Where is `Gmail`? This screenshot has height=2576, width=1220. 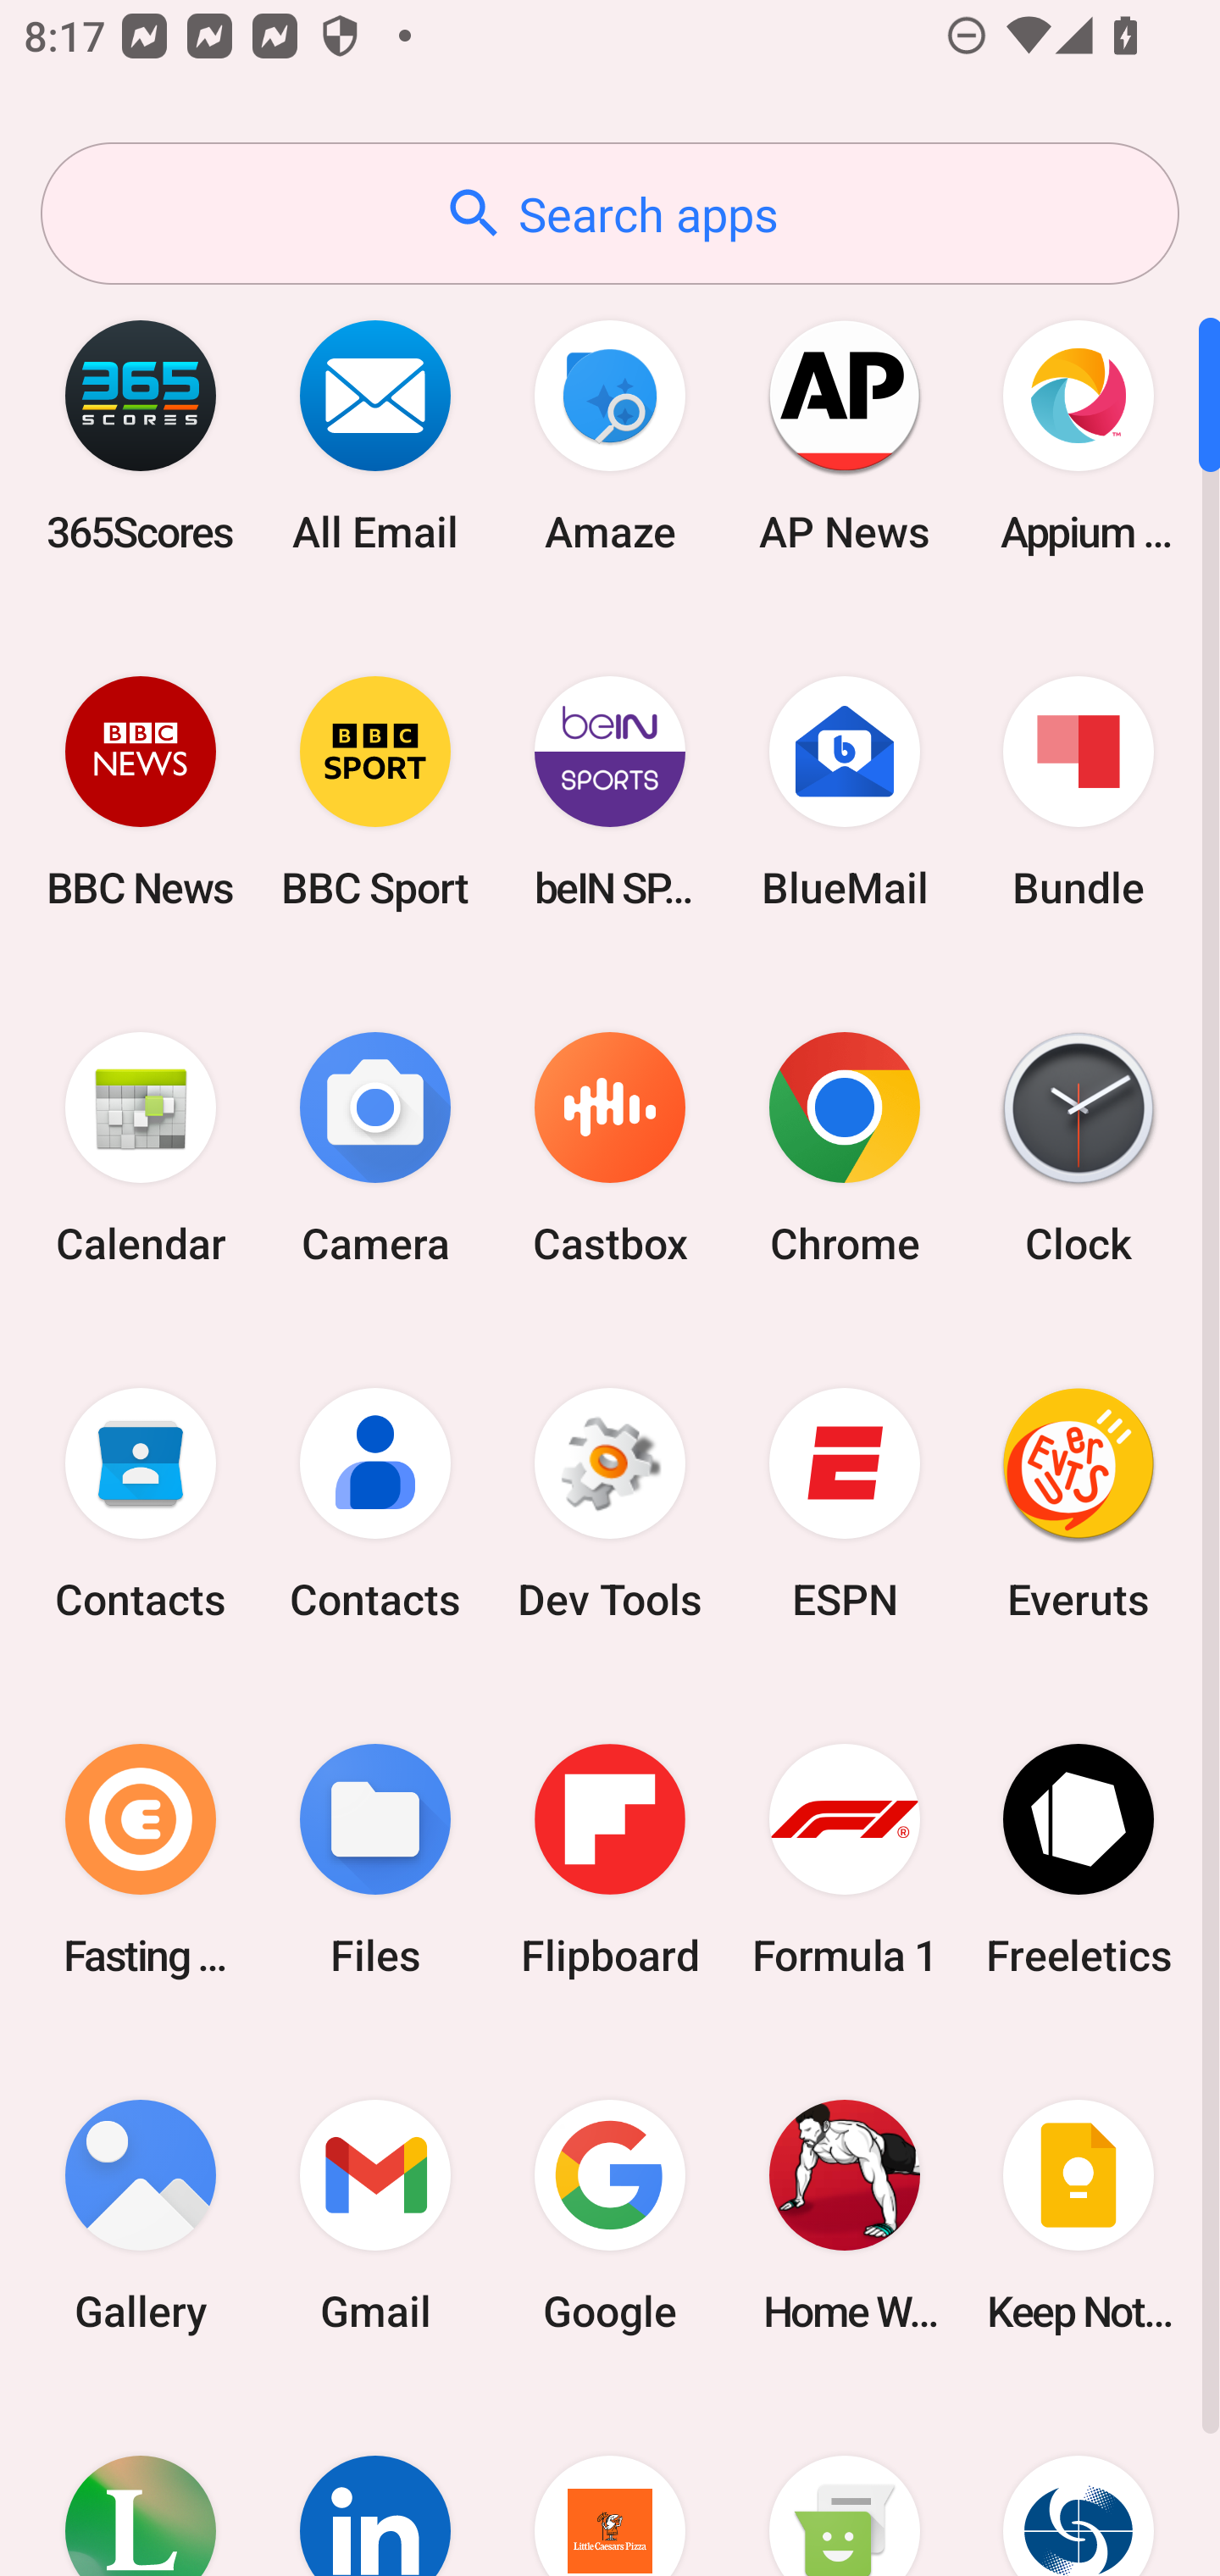 Gmail is located at coordinates (375, 2215).